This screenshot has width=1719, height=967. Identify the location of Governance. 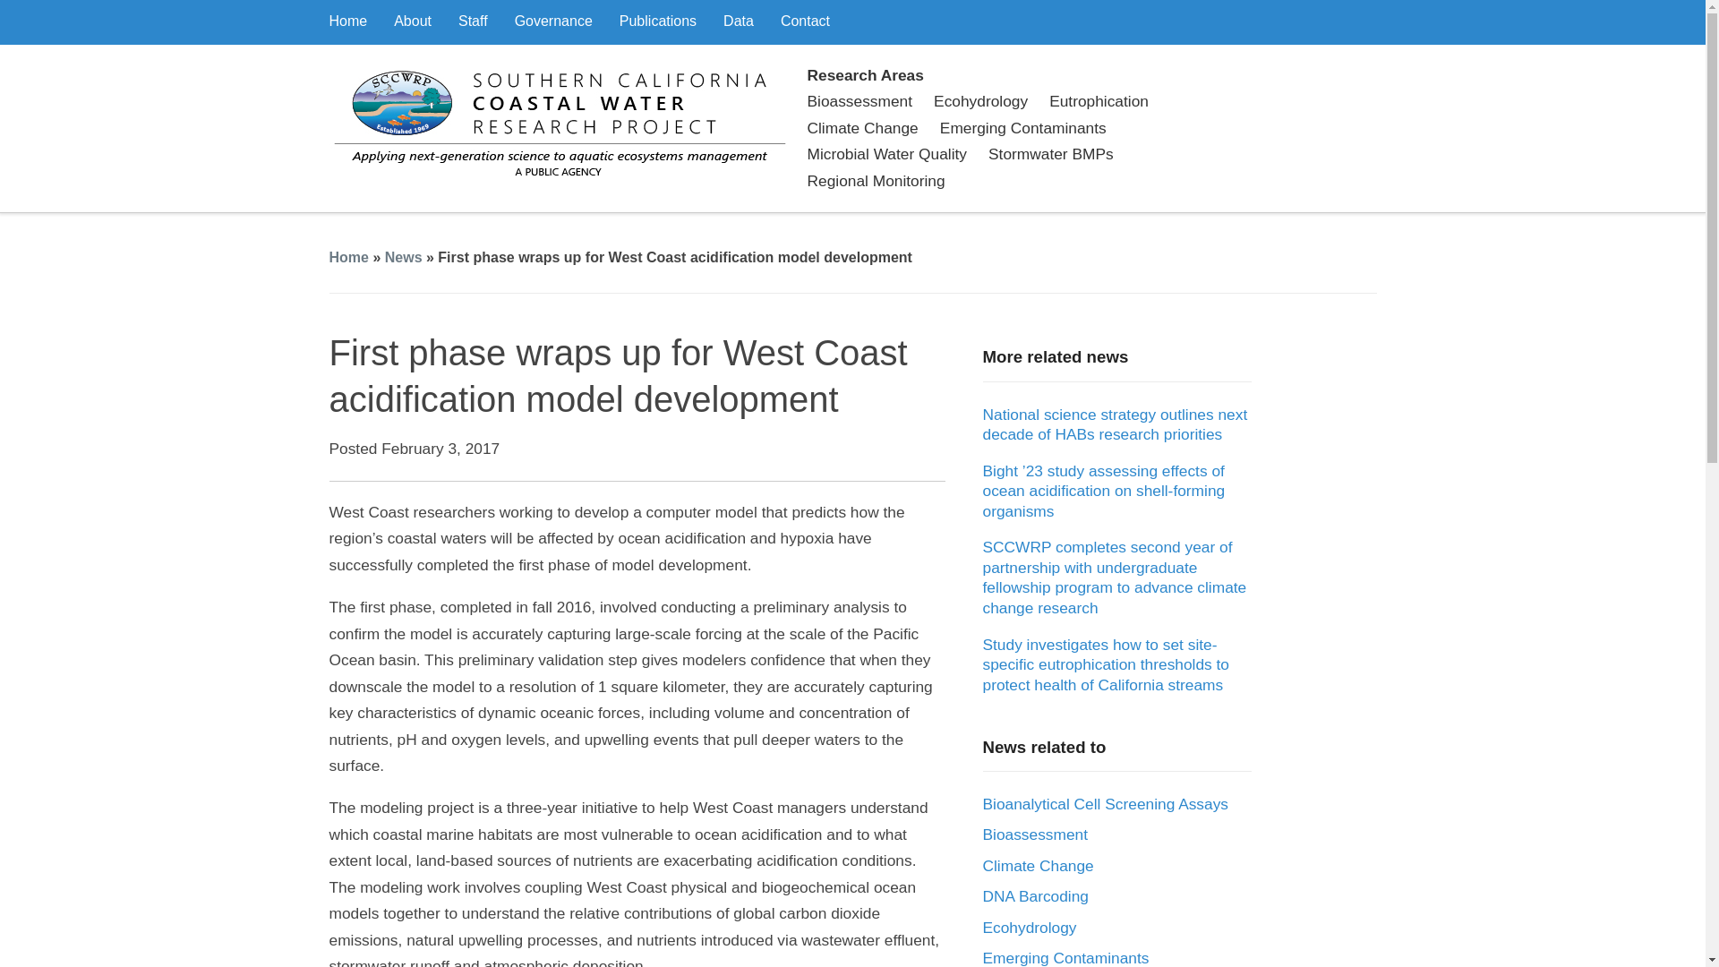
(553, 21).